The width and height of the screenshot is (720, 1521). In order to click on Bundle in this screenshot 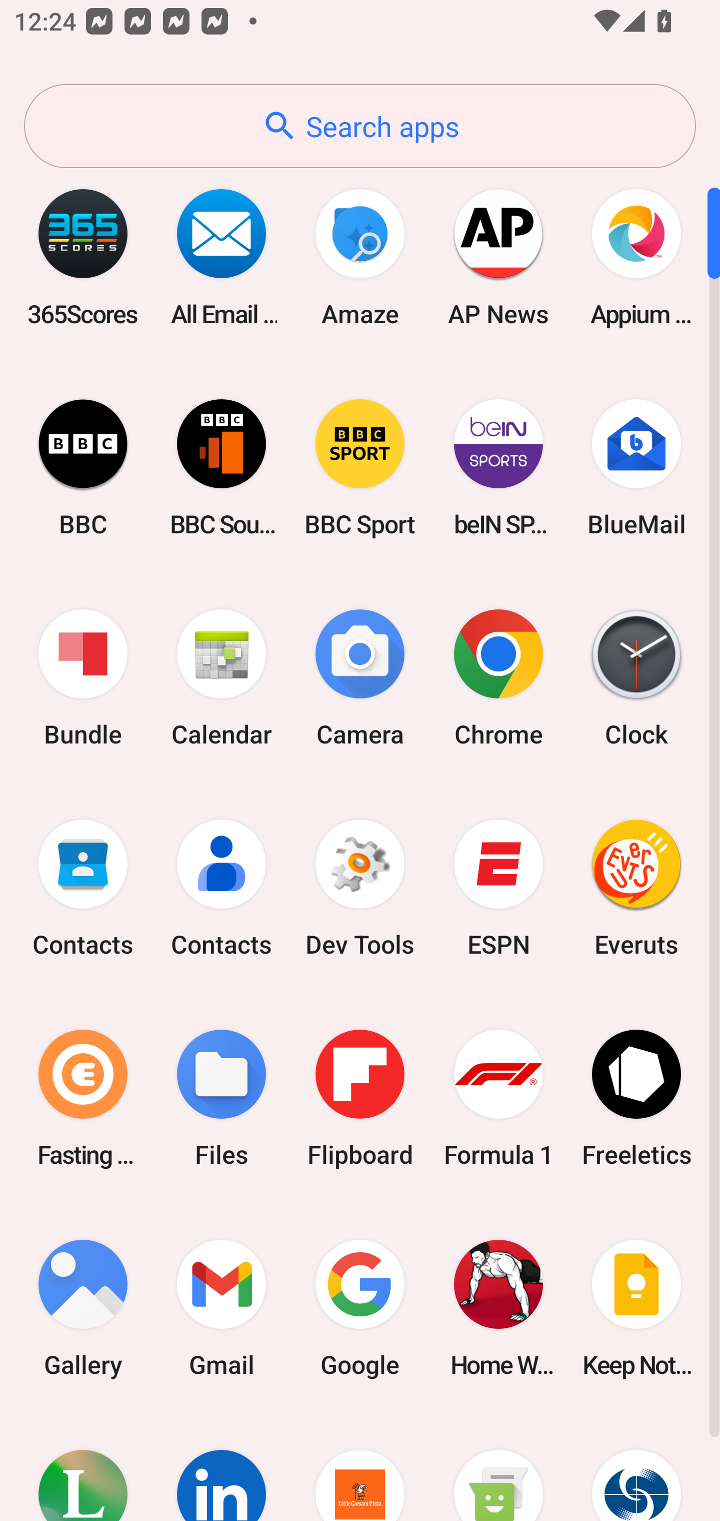, I will do `click(83, 678)`.